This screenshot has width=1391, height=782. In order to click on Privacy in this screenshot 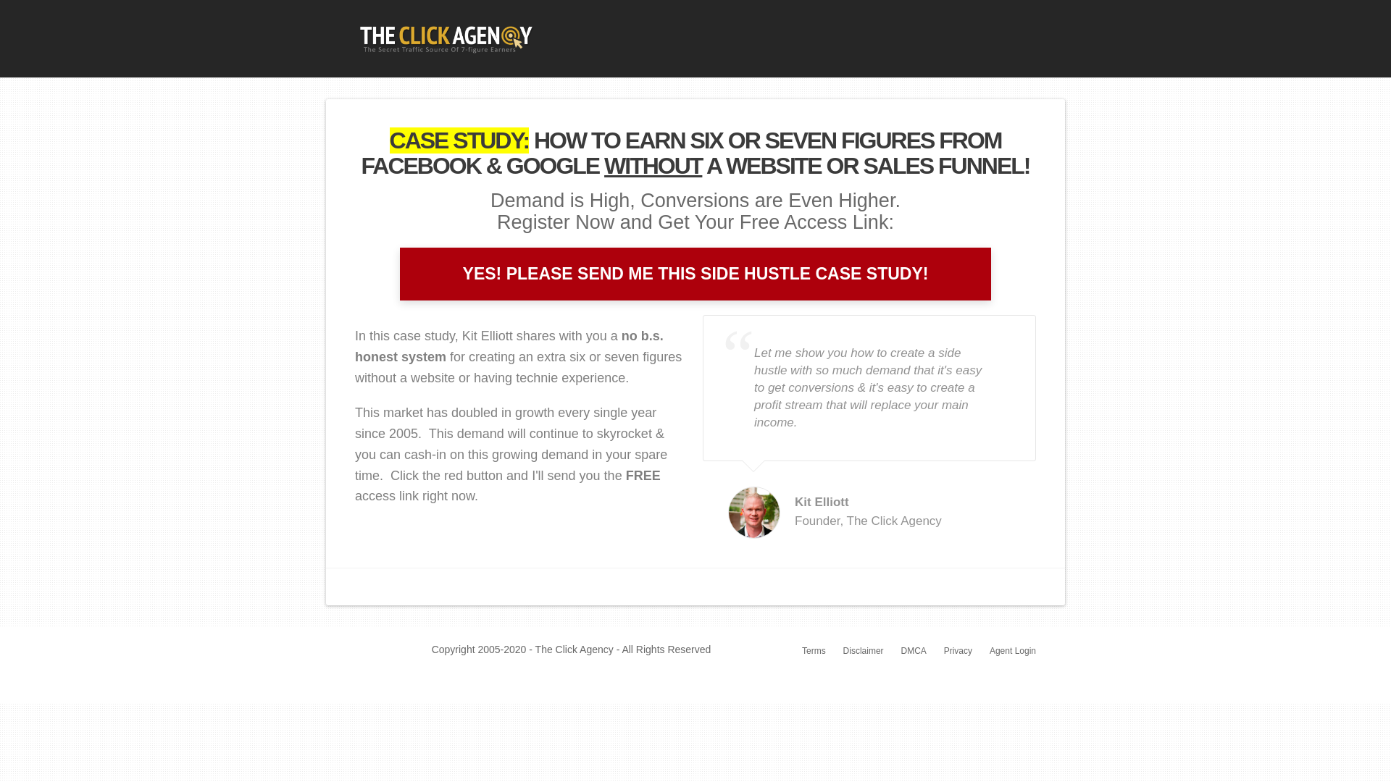, I will do `click(958, 651)`.